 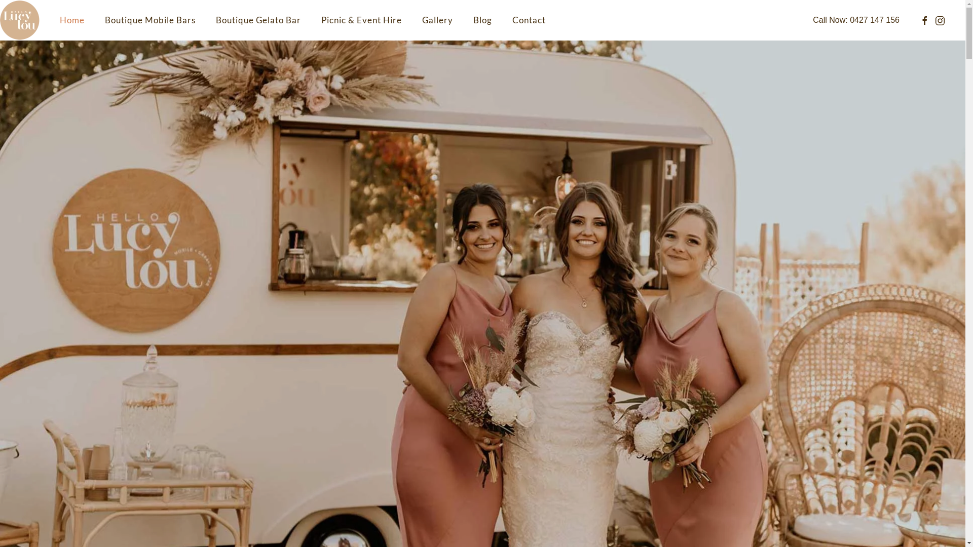 What do you see at coordinates (150, 20) in the screenshot?
I see `Boutique Mobile Bars` at bounding box center [150, 20].